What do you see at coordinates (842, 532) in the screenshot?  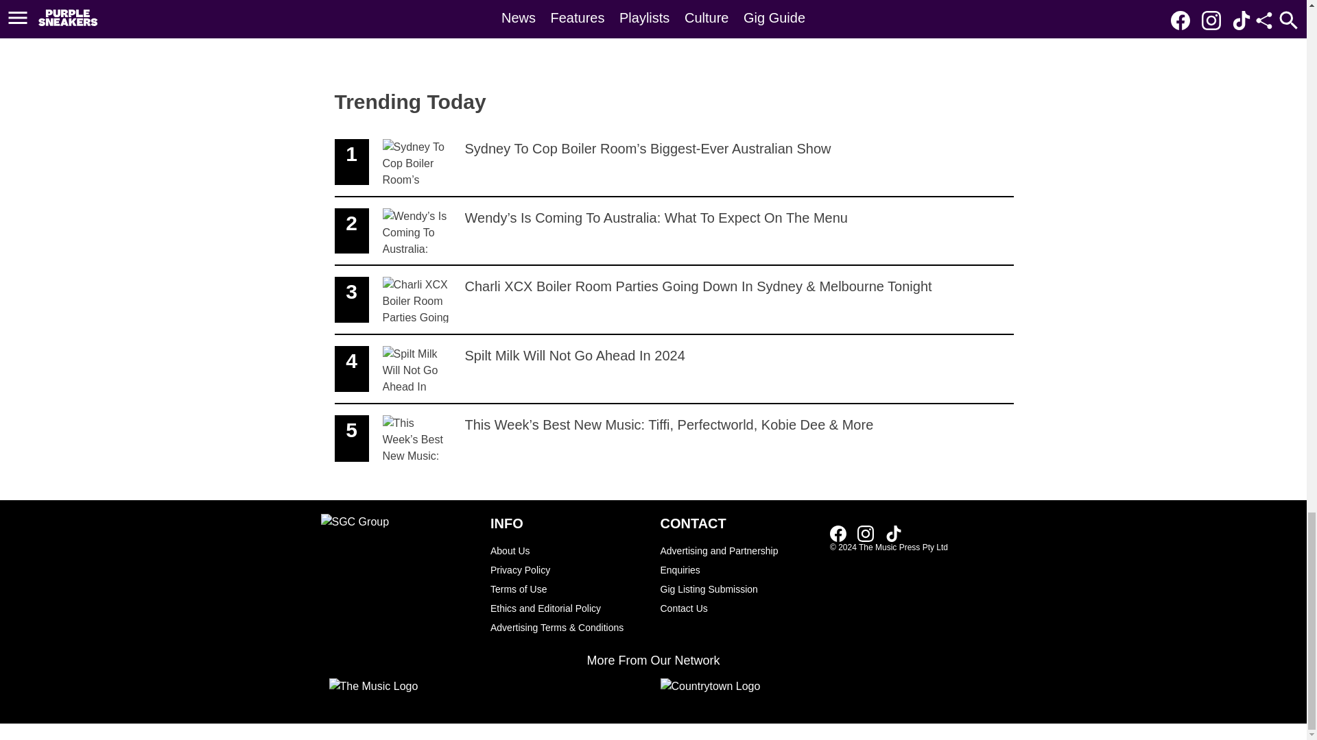 I see `About Us` at bounding box center [842, 532].